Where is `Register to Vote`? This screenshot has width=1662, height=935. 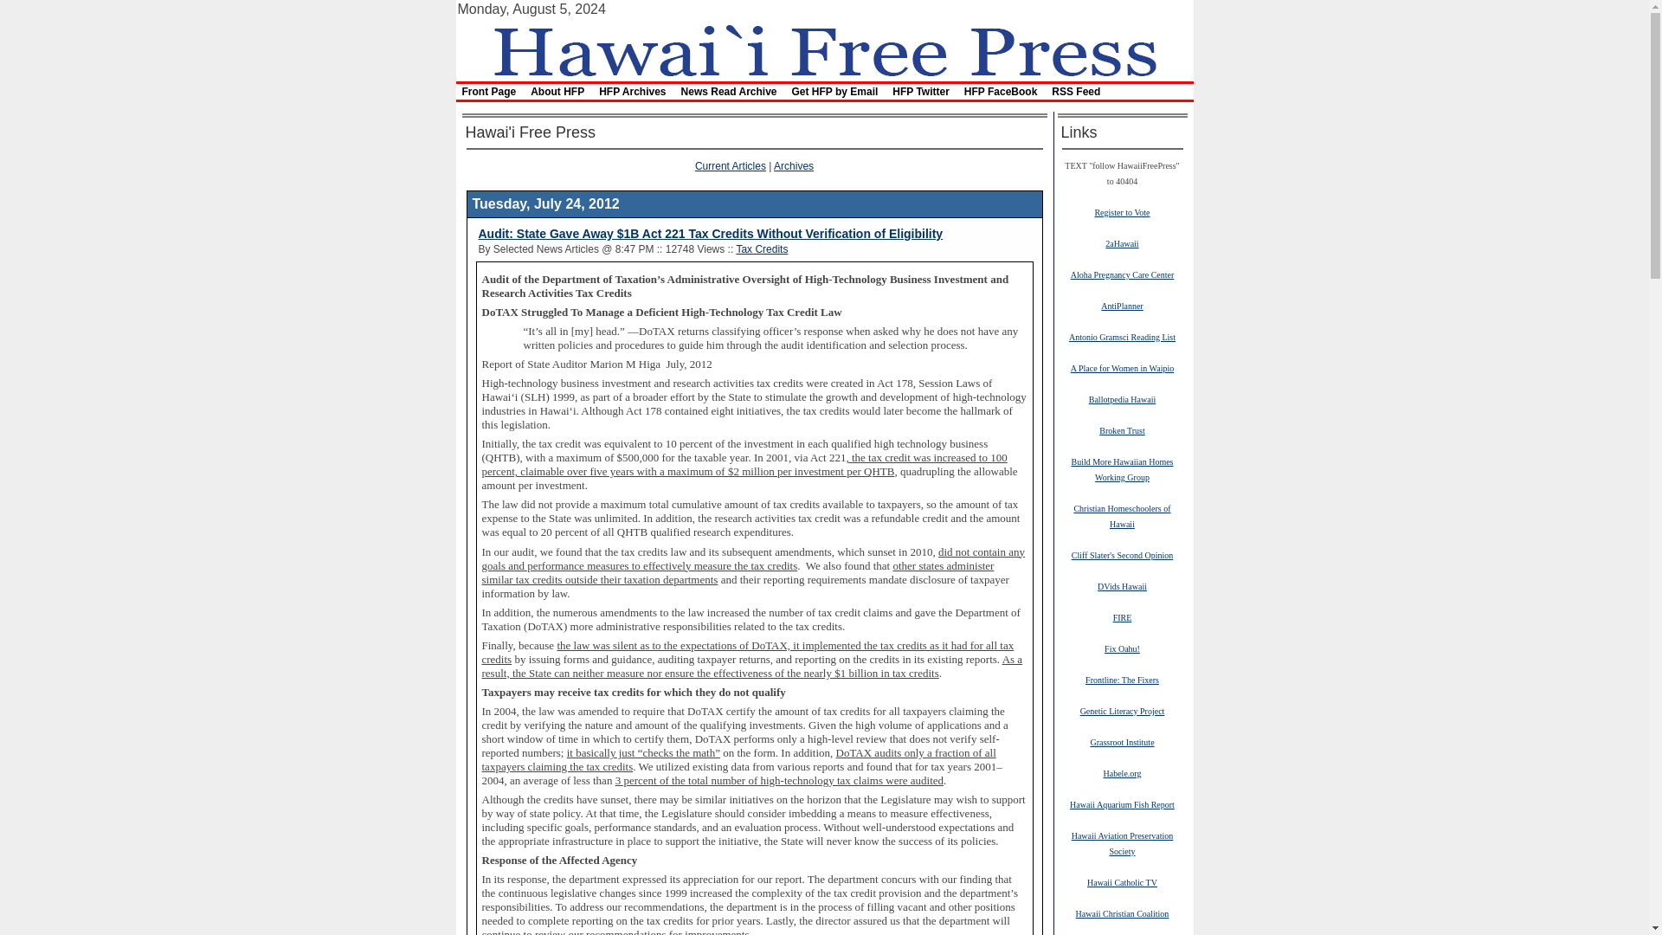
Register to Vote is located at coordinates (1122, 211).